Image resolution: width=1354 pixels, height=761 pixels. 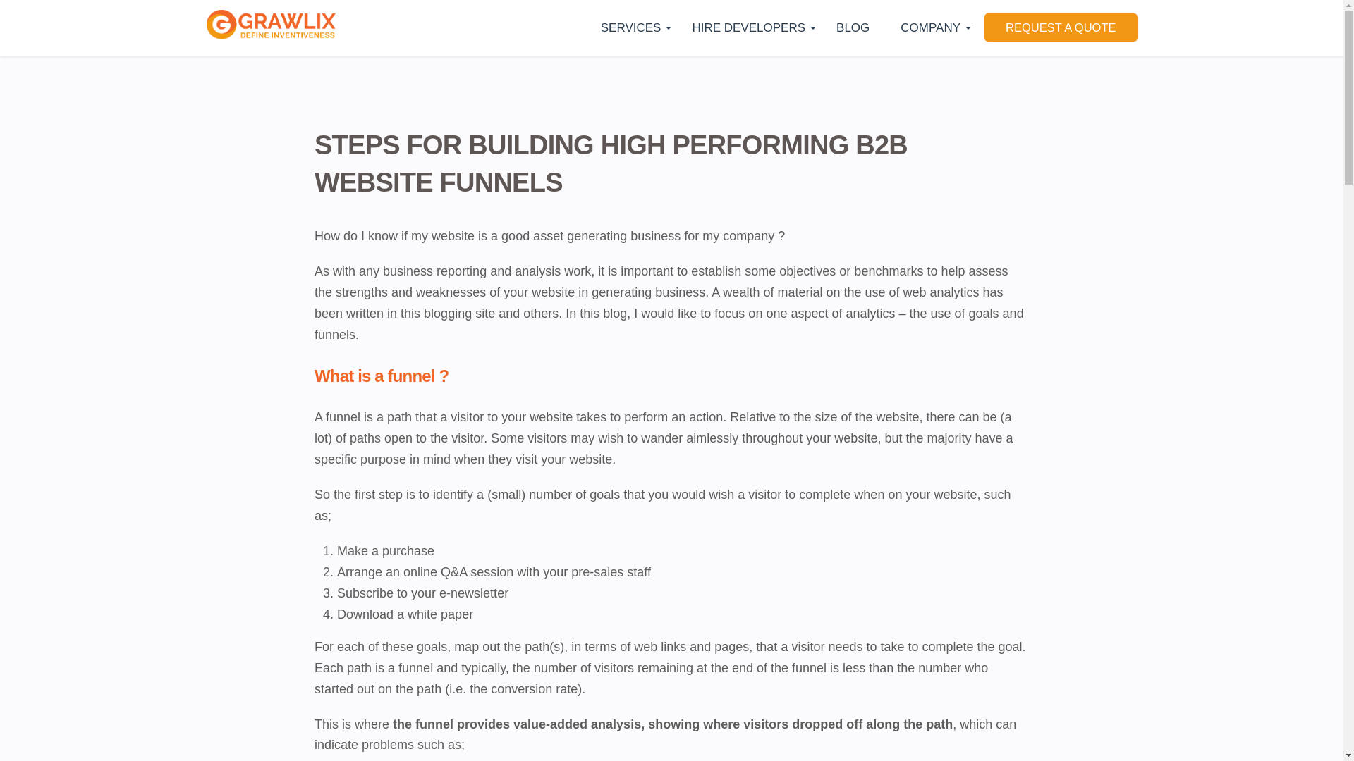 What do you see at coordinates (630, 28) in the screenshot?
I see `SERVICES` at bounding box center [630, 28].